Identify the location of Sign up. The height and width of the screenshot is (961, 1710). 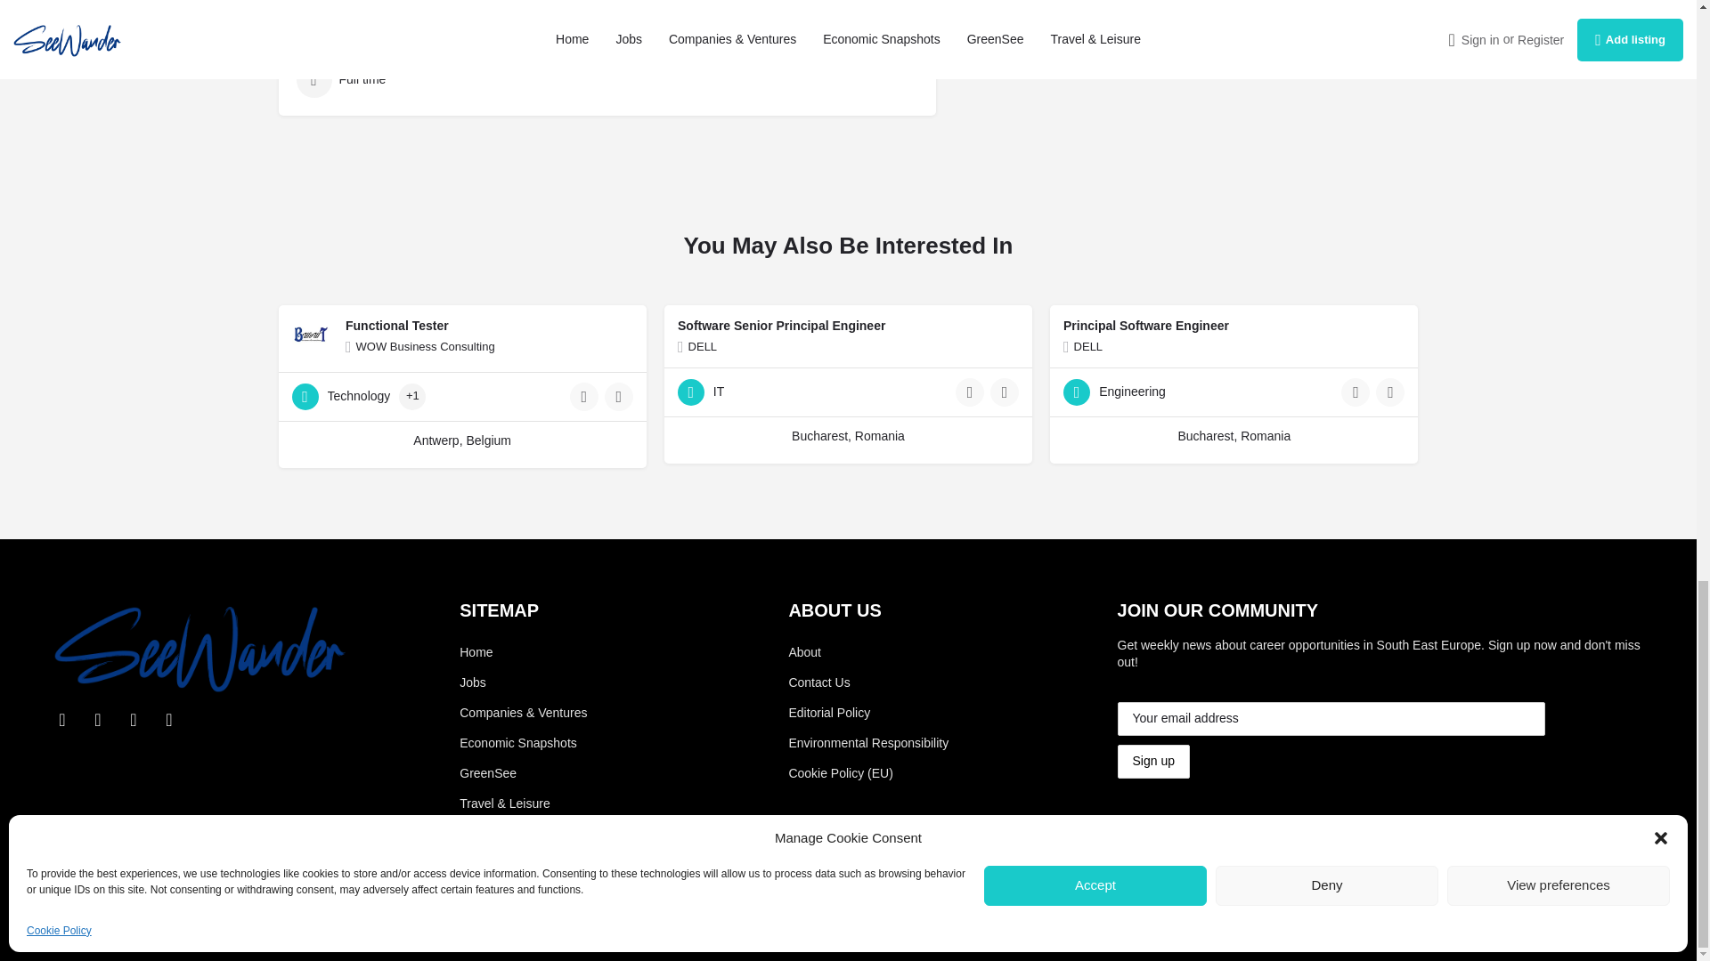
(1154, 762).